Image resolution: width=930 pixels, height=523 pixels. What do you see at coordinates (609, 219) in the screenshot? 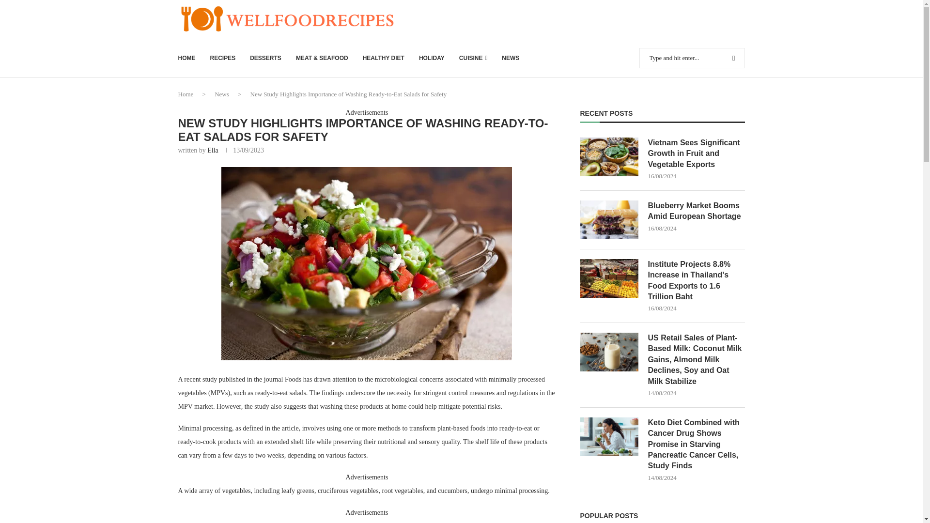
I see `Blueberry Market Booms Amid European Shortage` at bounding box center [609, 219].